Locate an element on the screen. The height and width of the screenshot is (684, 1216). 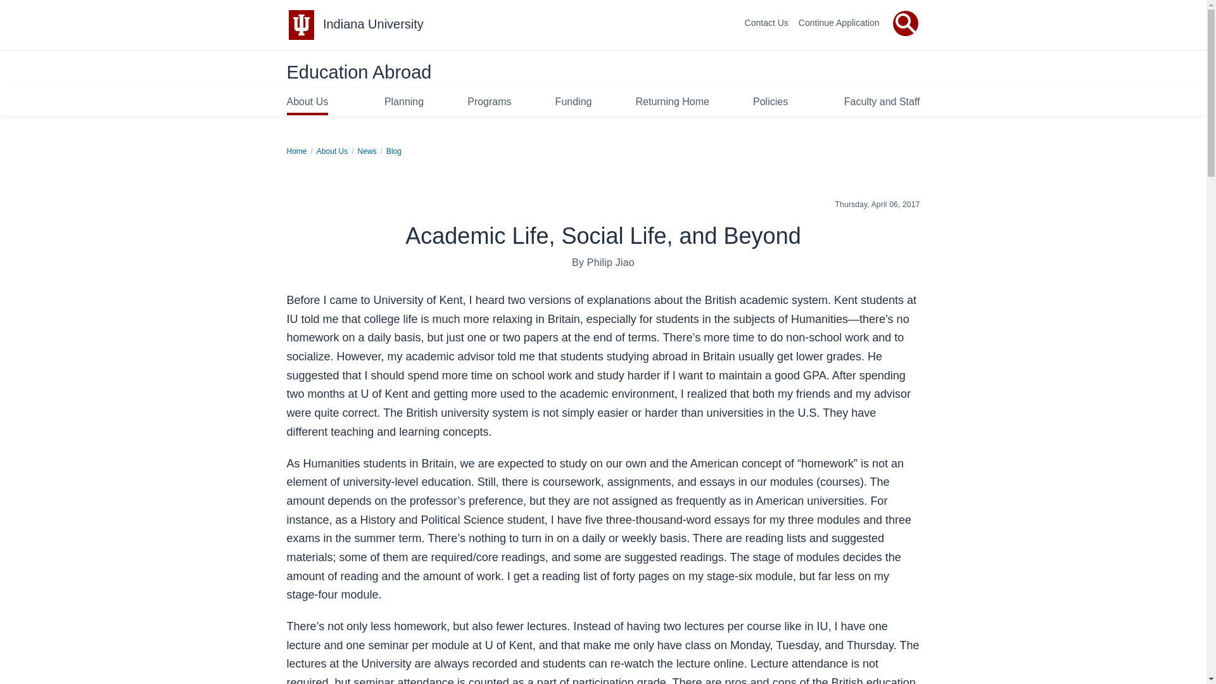
Indiana University is located at coordinates (373, 24).